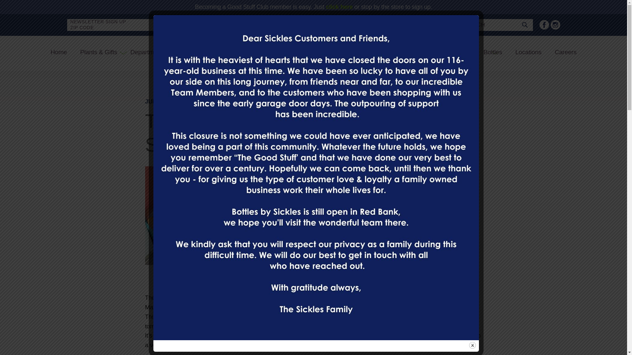 The width and height of the screenshot is (632, 355). Describe the element at coordinates (148, 52) in the screenshot. I see `Departments` at that location.